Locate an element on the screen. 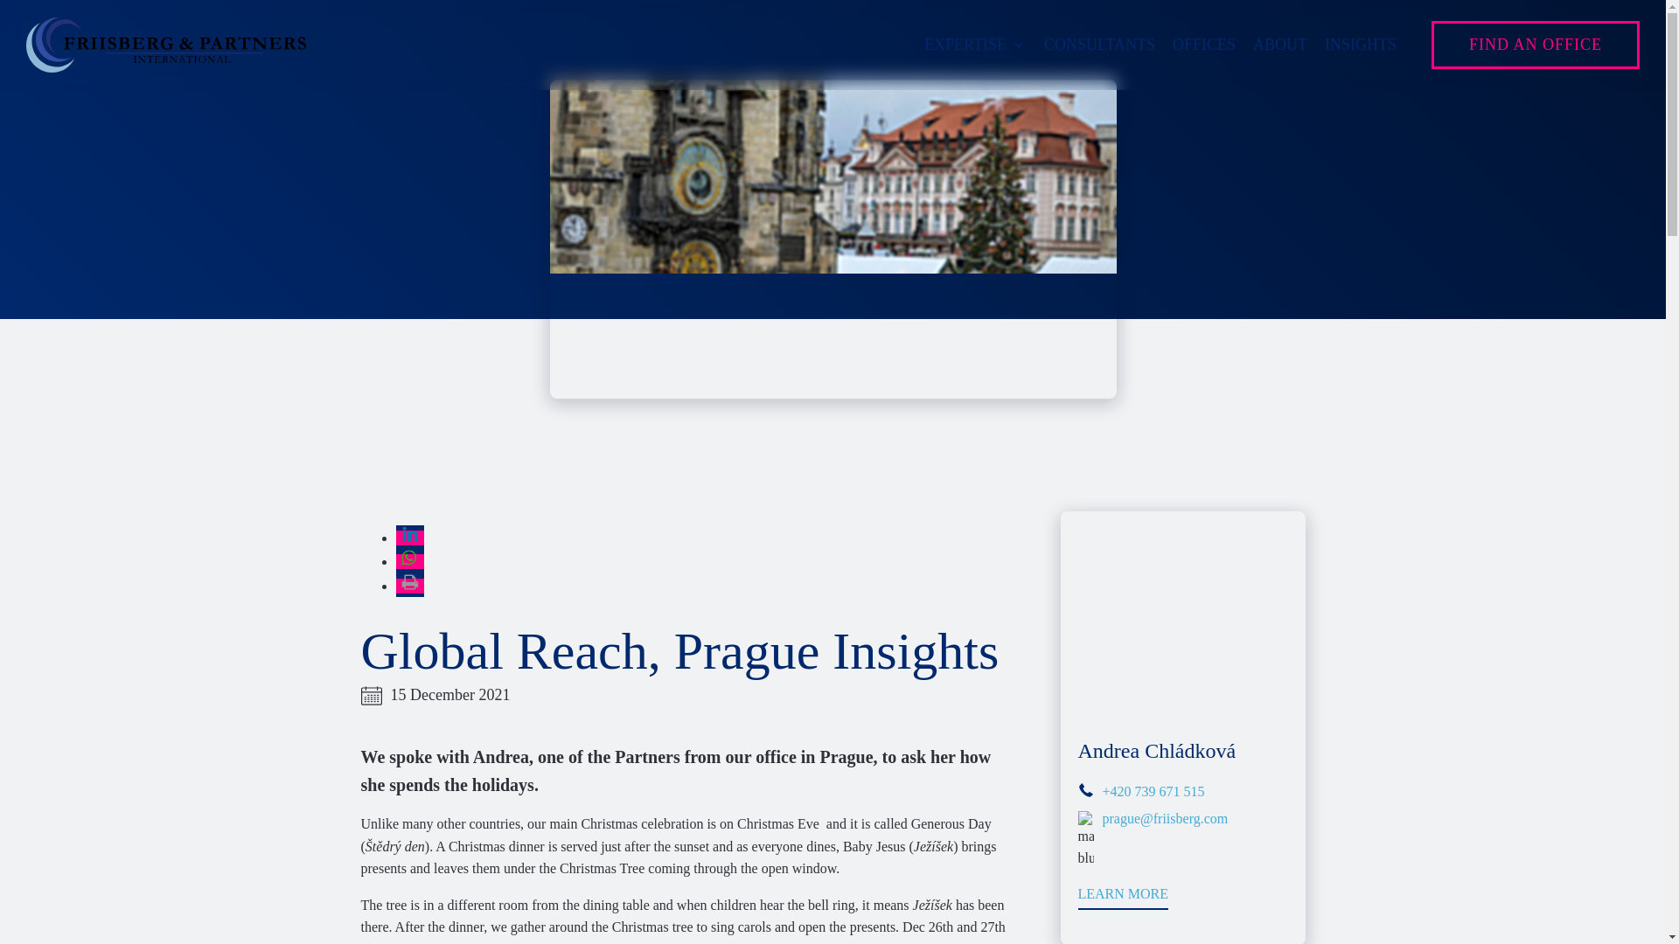 This screenshot has height=944, width=1679. Share on LinkedIn is located at coordinates (408, 537).